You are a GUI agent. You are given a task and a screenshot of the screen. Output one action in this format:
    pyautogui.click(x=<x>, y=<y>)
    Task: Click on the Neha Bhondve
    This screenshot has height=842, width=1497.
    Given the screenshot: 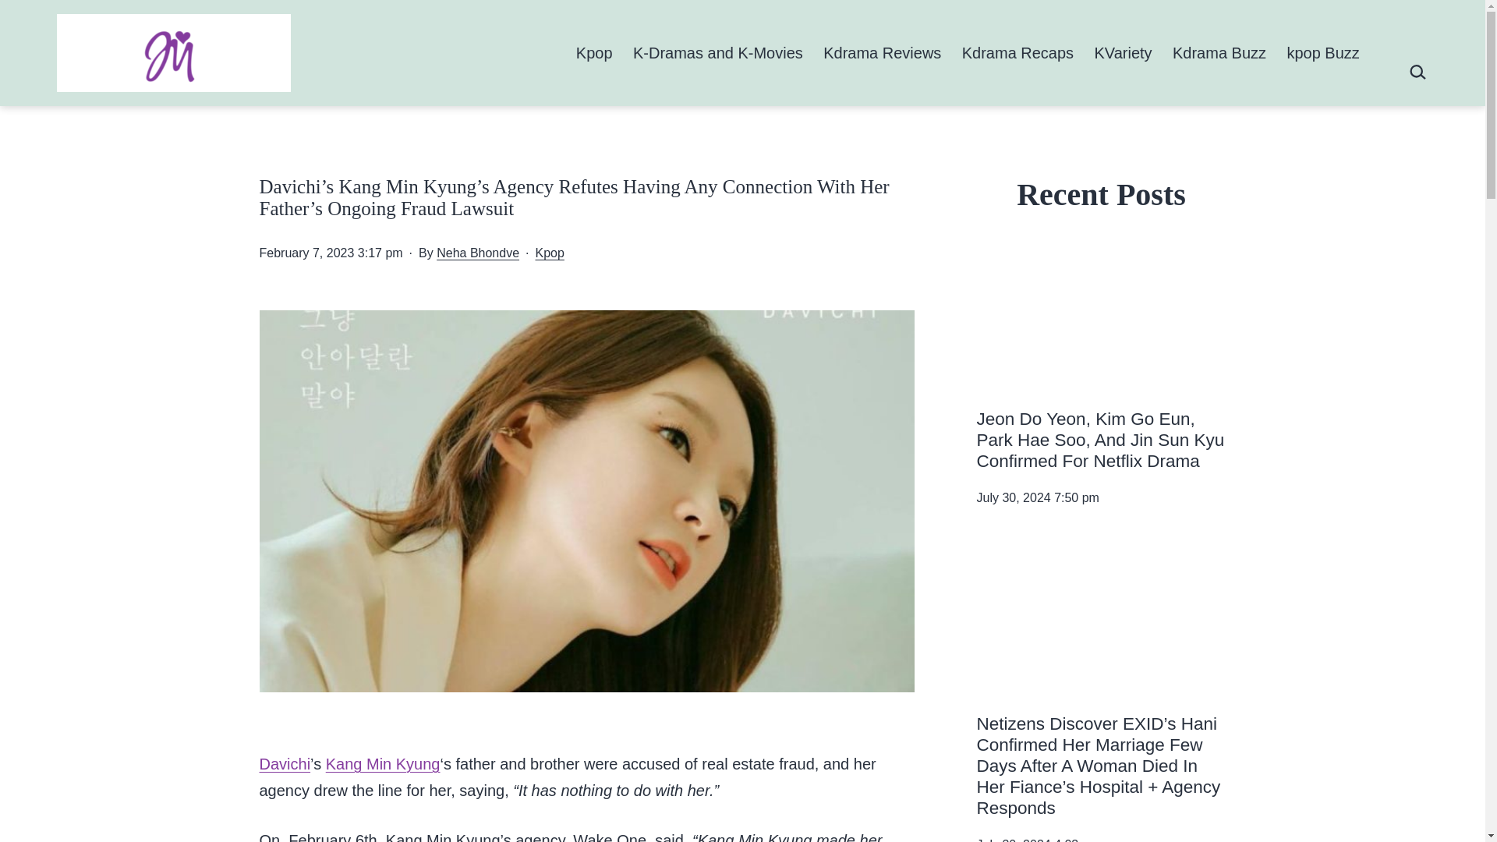 What is the action you would take?
    pyautogui.click(x=478, y=253)
    